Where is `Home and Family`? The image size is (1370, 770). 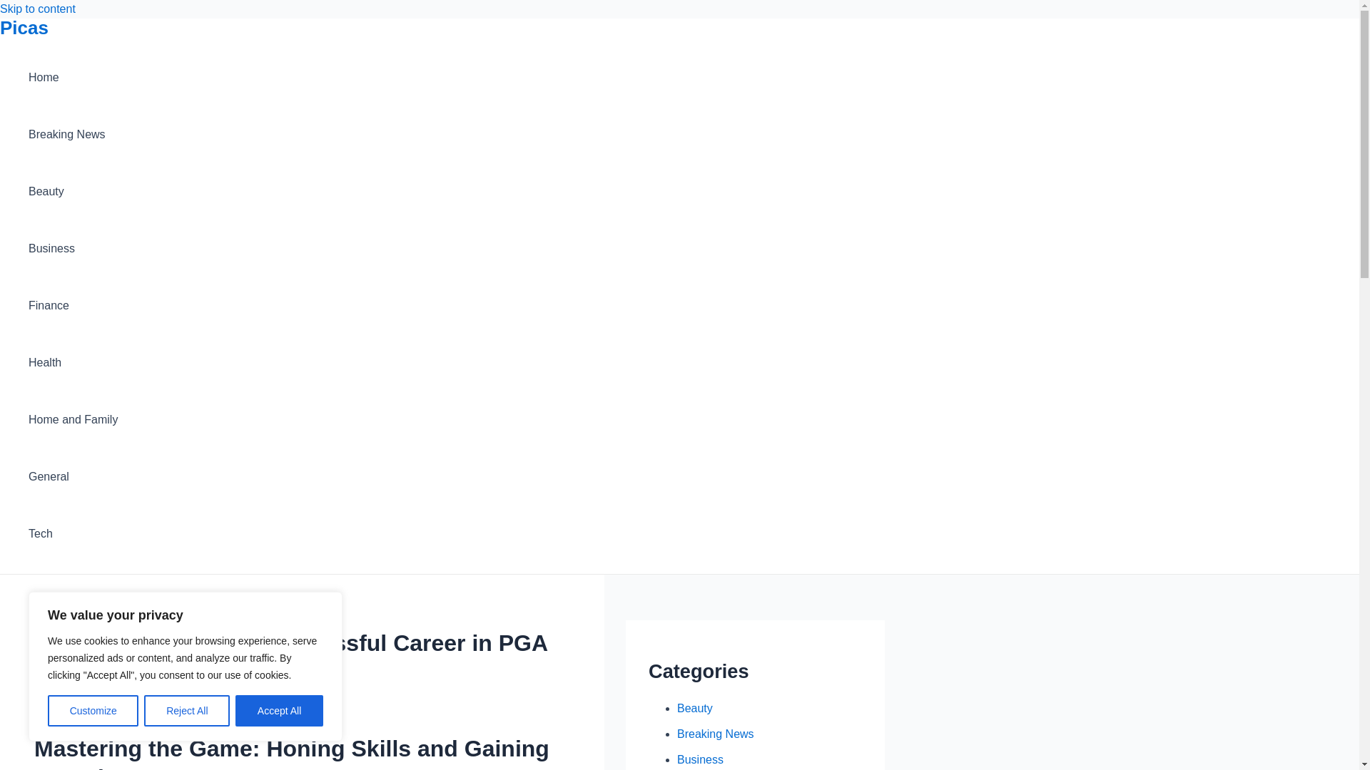 Home and Family is located at coordinates (73, 419).